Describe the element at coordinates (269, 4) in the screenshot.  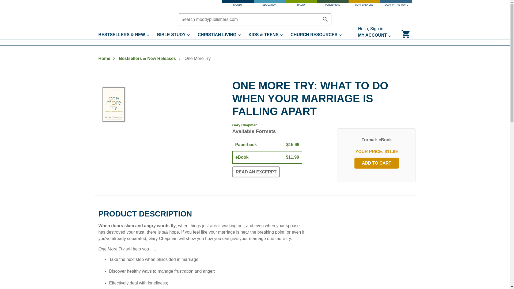
I see `EDUCATION` at that location.